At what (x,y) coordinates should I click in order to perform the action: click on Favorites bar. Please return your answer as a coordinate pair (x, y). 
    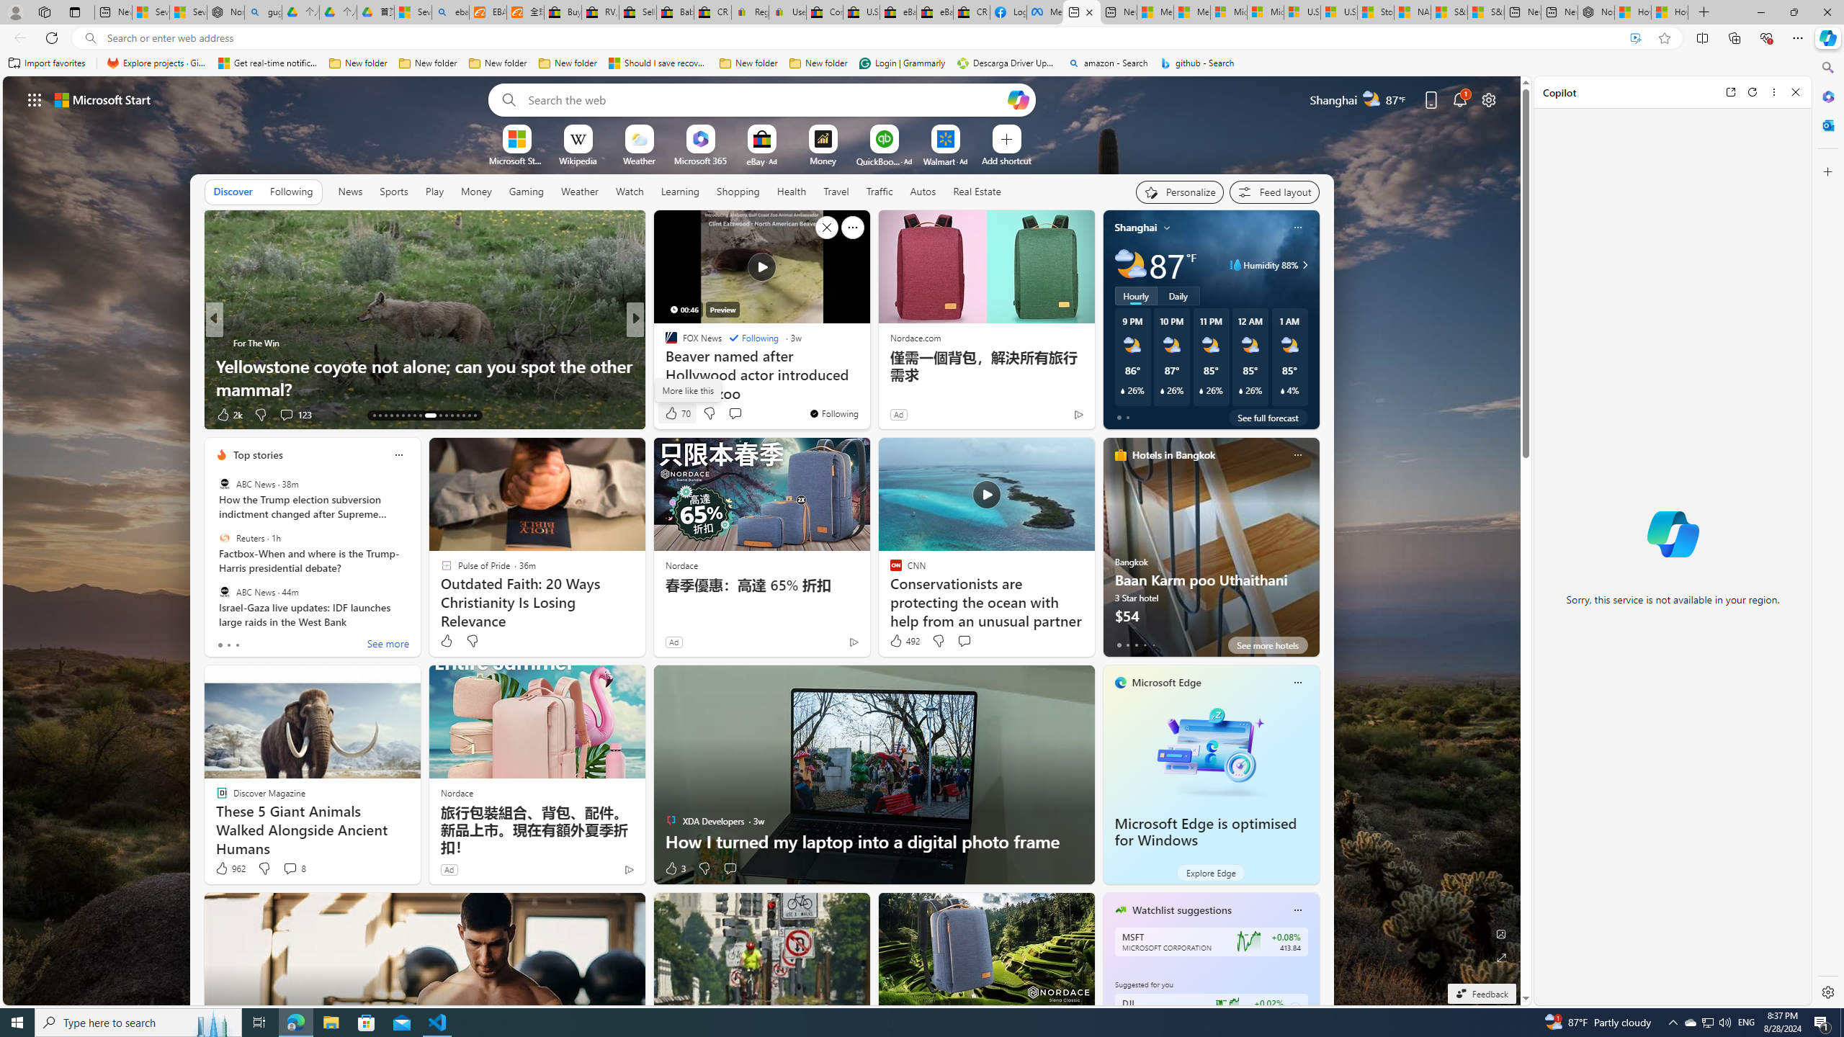
    Looking at the image, I should click on (906, 63).